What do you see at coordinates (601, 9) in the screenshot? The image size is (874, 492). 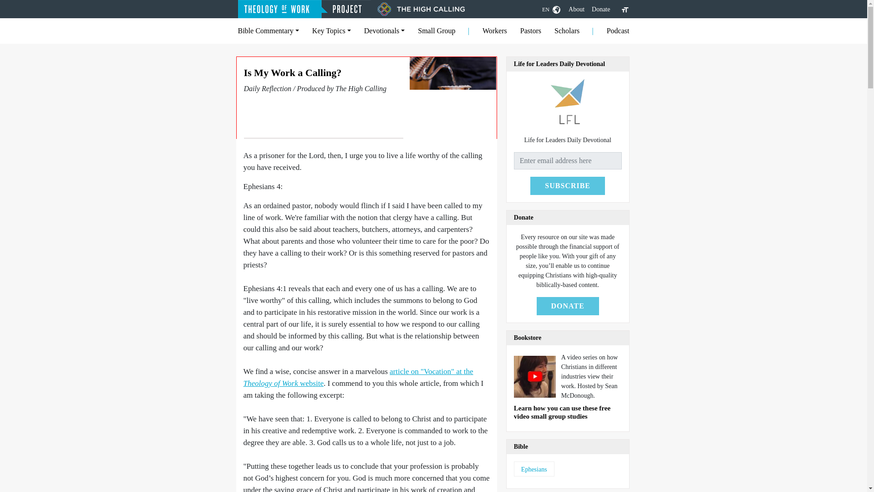 I see `Donate` at bounding box center [601, 9].